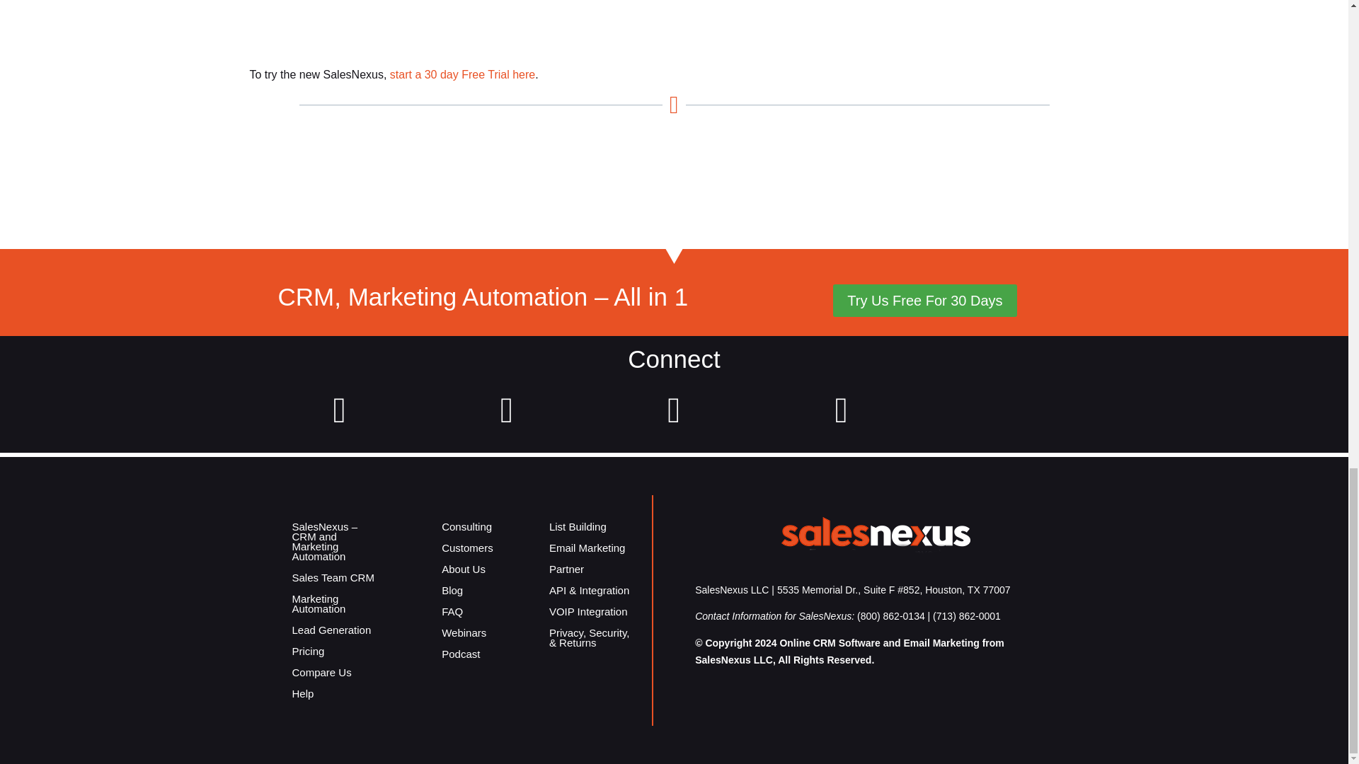 This screenshot has width=1359, height=764. Describe the element at coordinates (674, 419) in the screenshot. I see `Major SalesNexus Upgrade June 2016 Release` at that location.